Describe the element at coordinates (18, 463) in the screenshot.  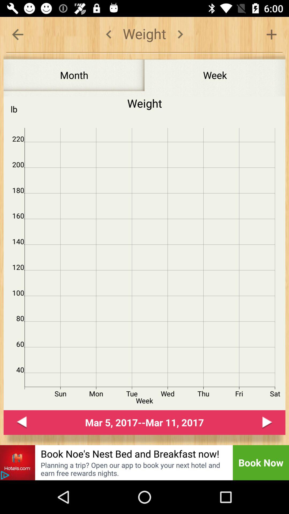
I see `click to go to hotels.com` at that location.